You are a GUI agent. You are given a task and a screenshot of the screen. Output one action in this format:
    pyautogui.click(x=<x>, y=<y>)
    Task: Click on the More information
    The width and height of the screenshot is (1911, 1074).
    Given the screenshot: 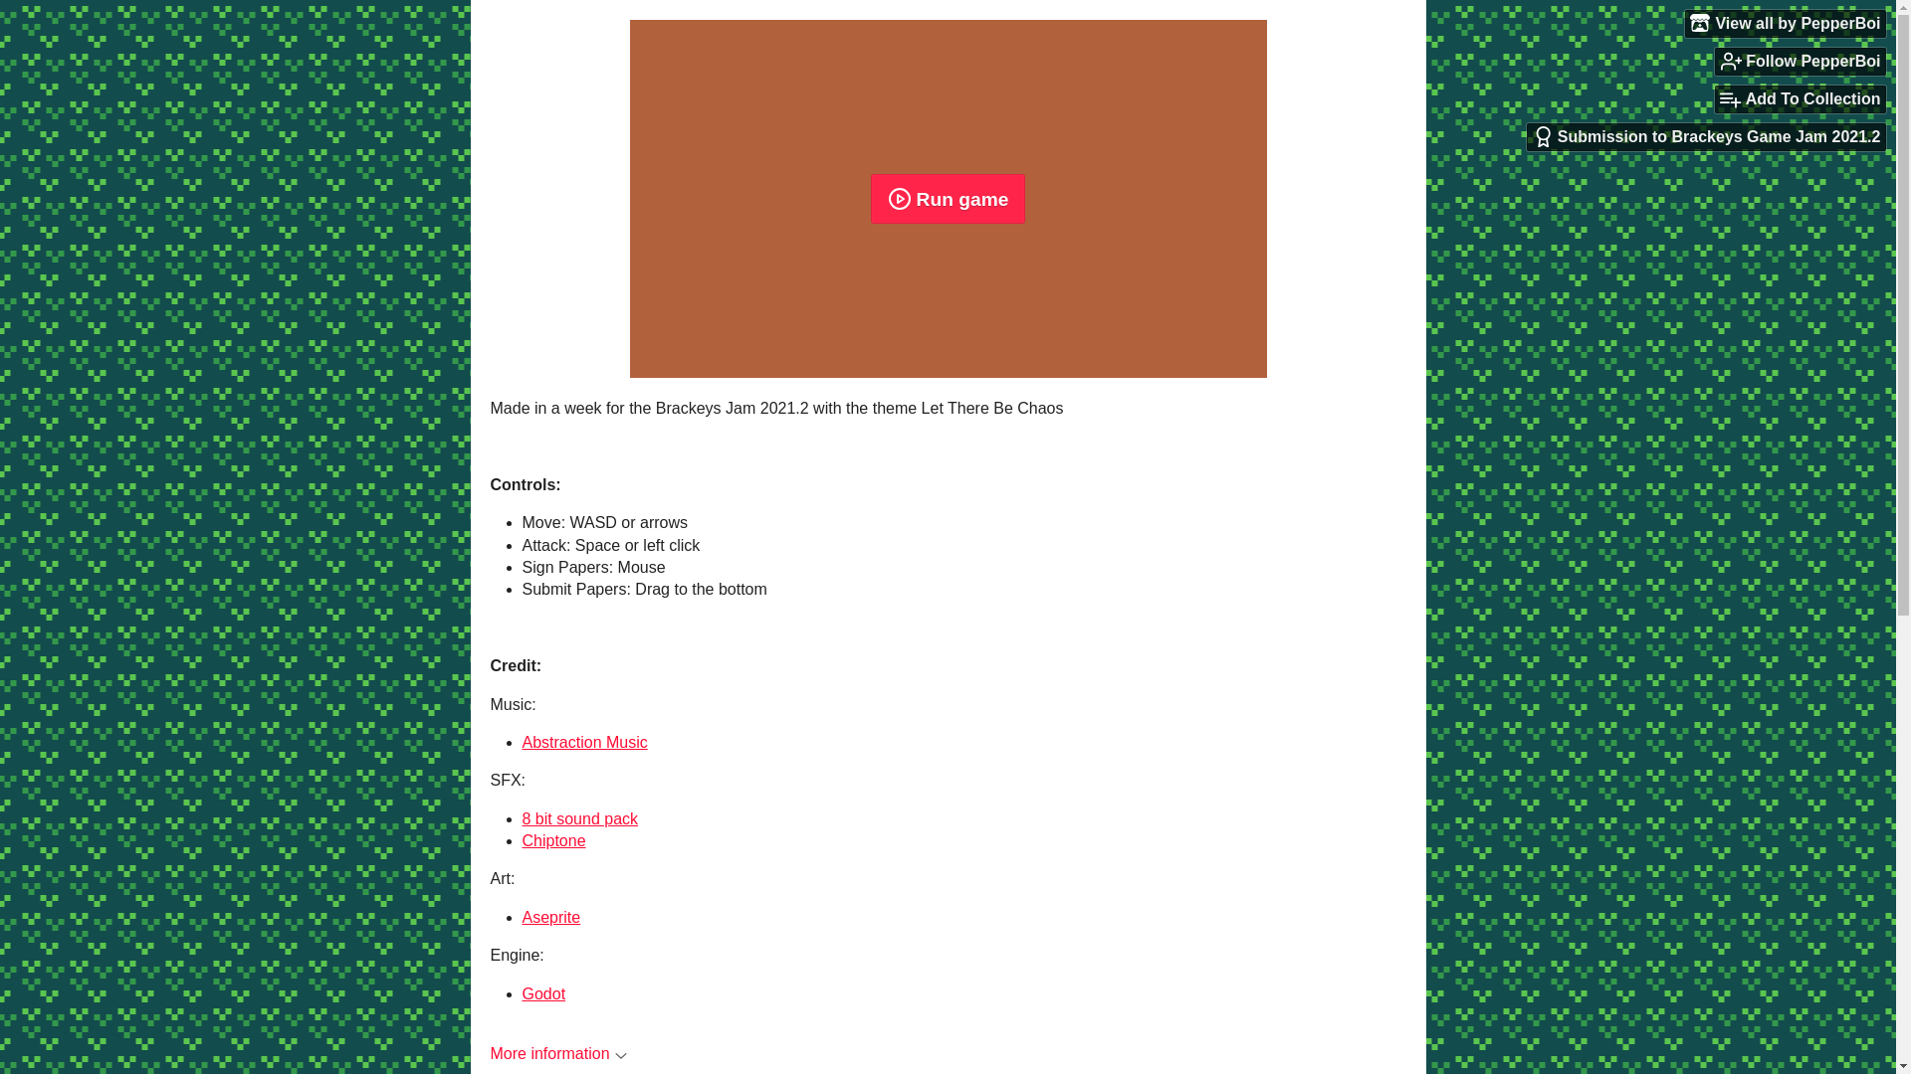 What is the action you would take?
    pyautogui.click(x=557, y=1053)
    